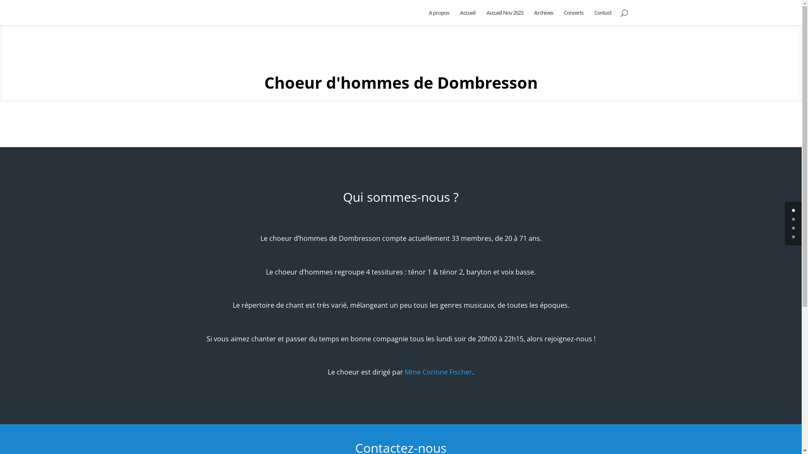 The width and height of the screenshot is (808, 454). Describe the element at coordinates (794, 237) in the screenshot. I see `3` at that location.